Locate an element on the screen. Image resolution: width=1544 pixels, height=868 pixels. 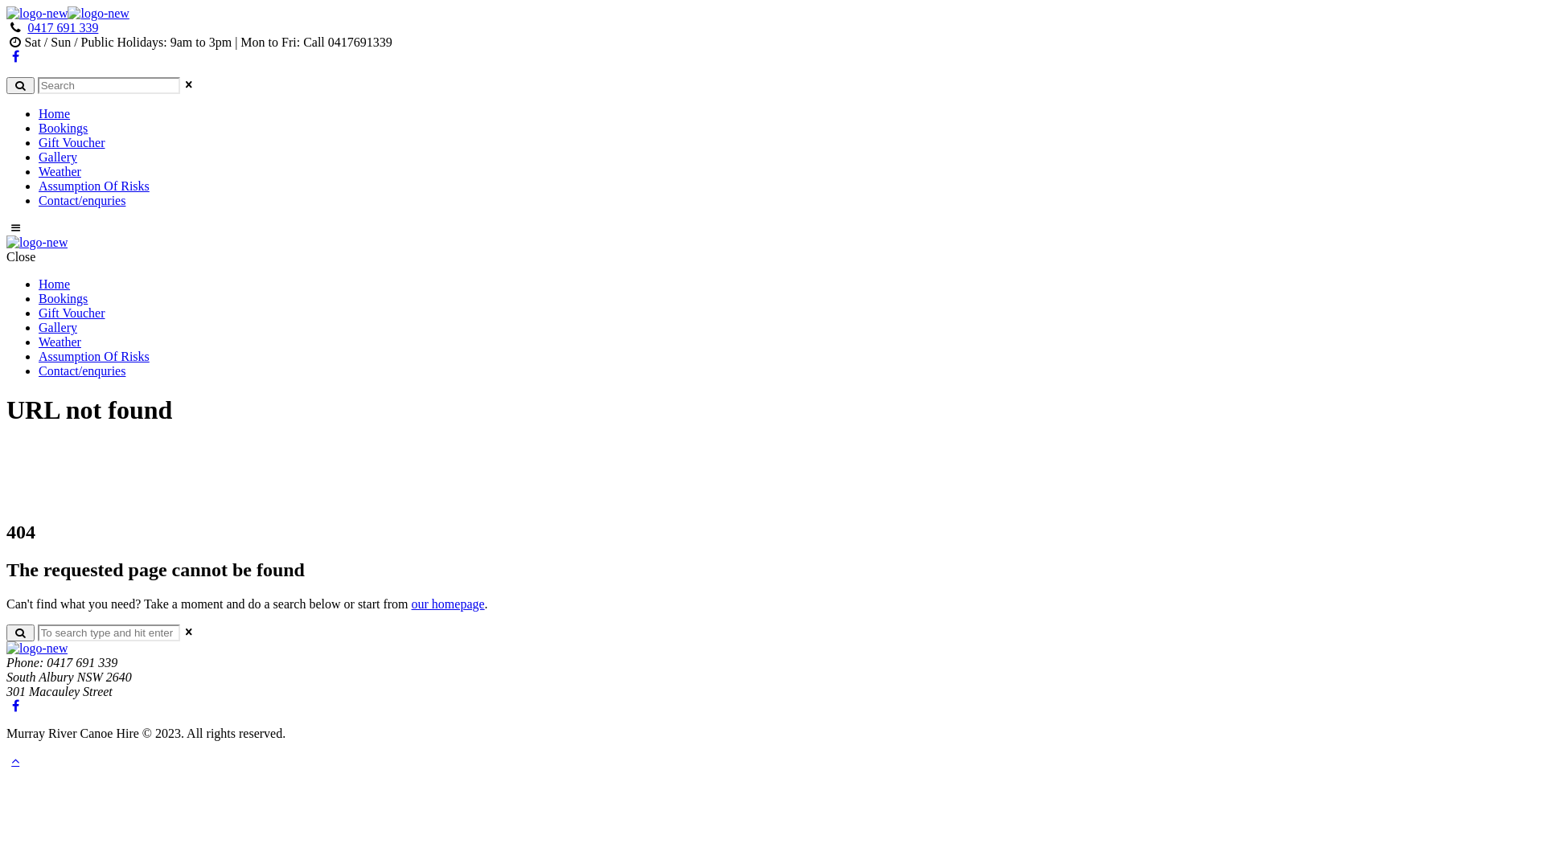
Assumption Of Risks is located at coordinates (94, 186).